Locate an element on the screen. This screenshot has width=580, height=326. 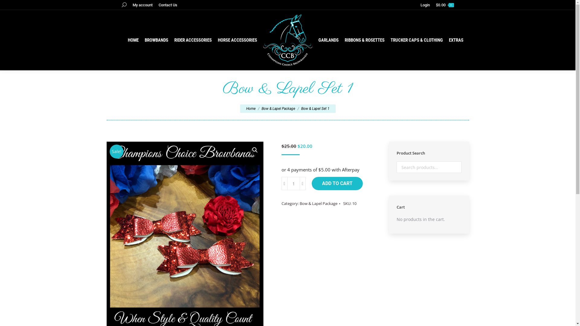
TRUCKER CAPS & CLOTHING is located at coordinates (417, 40).